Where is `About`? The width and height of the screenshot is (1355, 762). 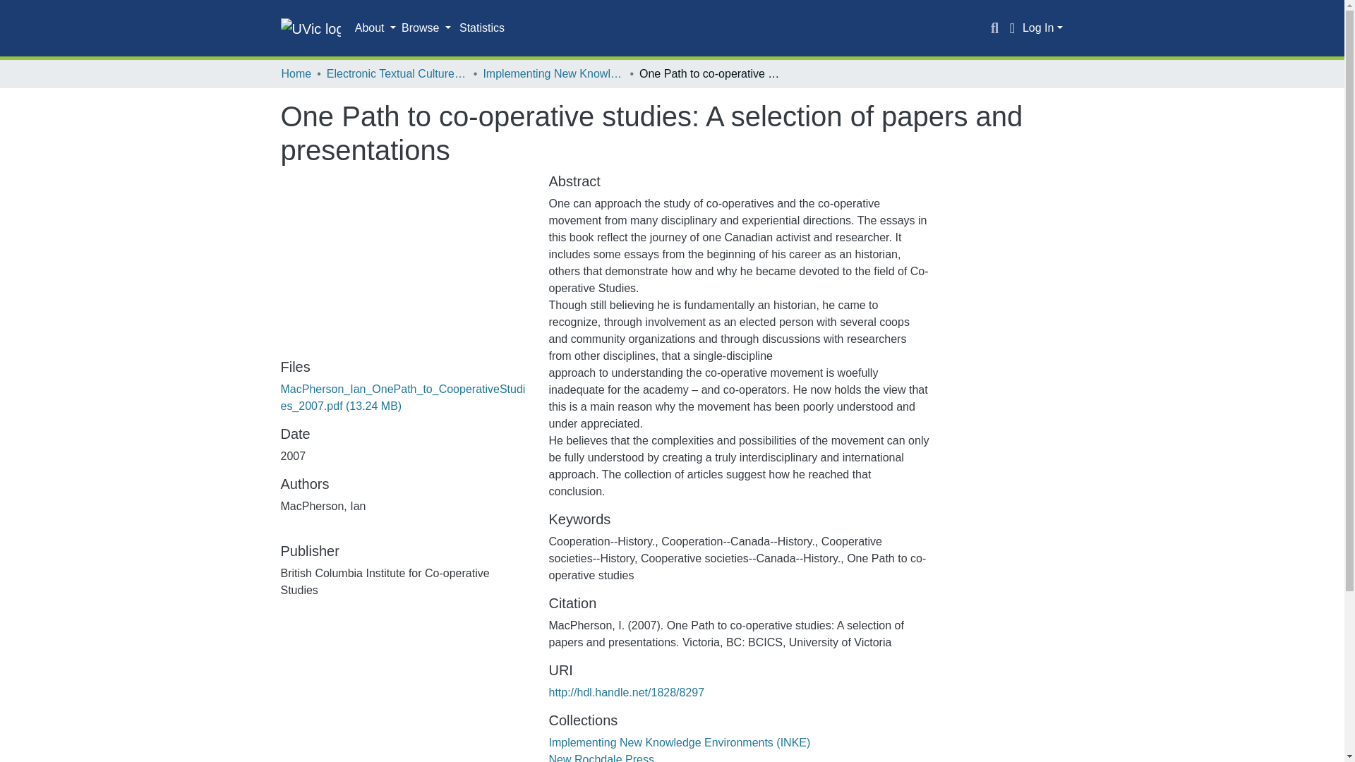 About is located at coordinates (375, 28).